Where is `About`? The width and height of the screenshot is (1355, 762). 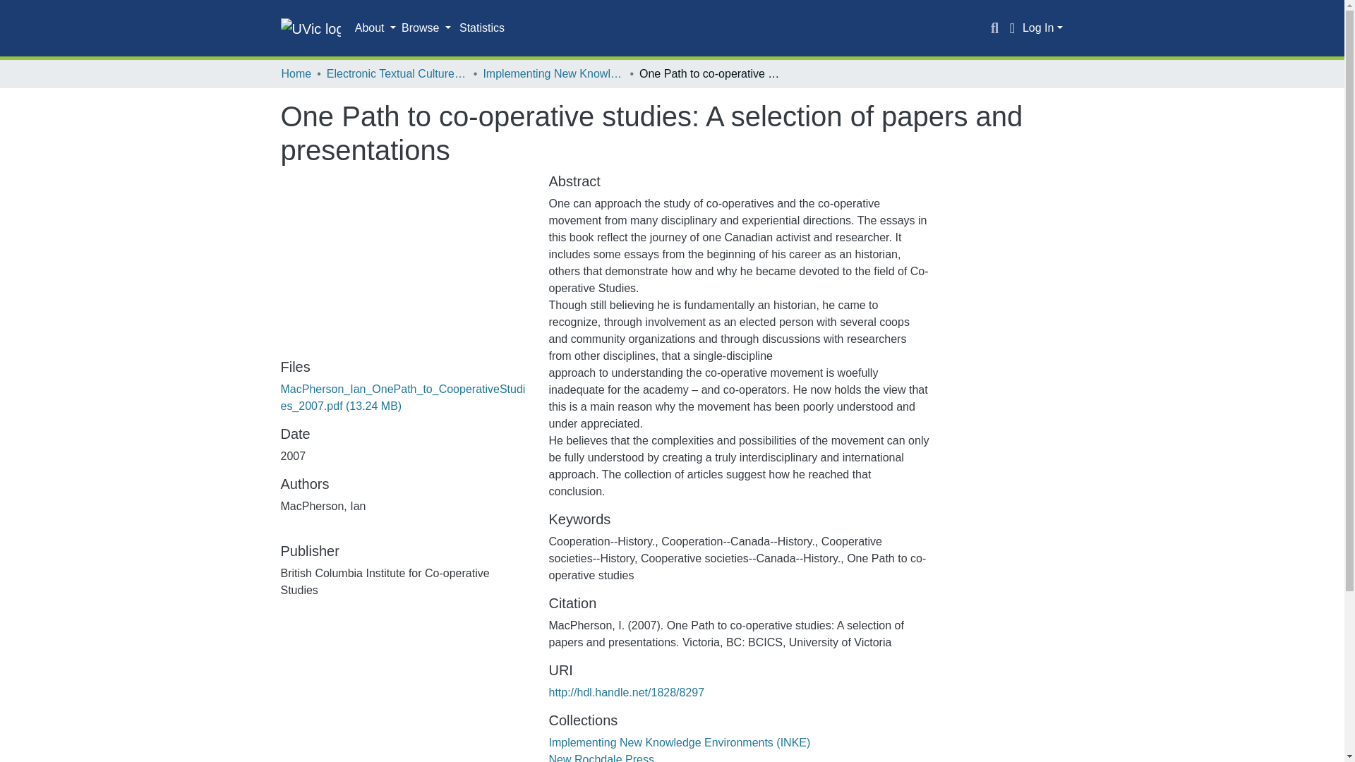 About is located at coordinates (375, 28).